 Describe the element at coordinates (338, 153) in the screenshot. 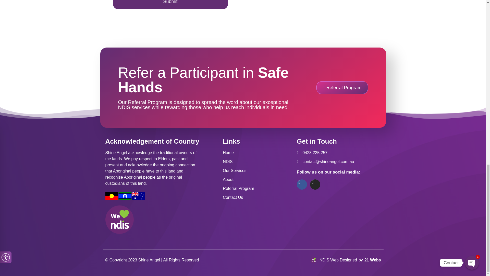

I see `0423 225 257` at that location.